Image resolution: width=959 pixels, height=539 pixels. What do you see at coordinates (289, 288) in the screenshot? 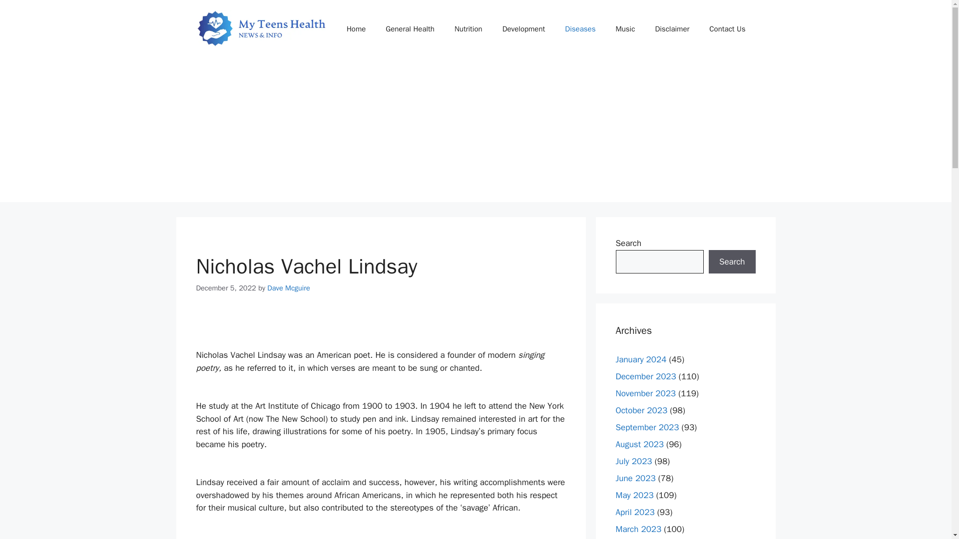
I see `View all posts by Dave Mcguire` at bounding box center [289, 288].